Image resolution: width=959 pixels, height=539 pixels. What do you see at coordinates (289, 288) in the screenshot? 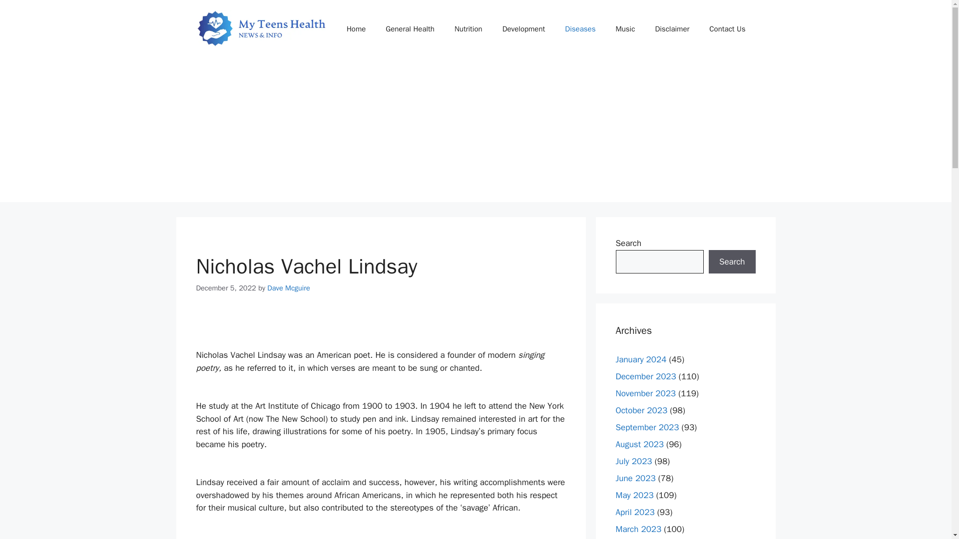
I see `View all posts by Dave Mcguire` at bounding box center [289, 288].